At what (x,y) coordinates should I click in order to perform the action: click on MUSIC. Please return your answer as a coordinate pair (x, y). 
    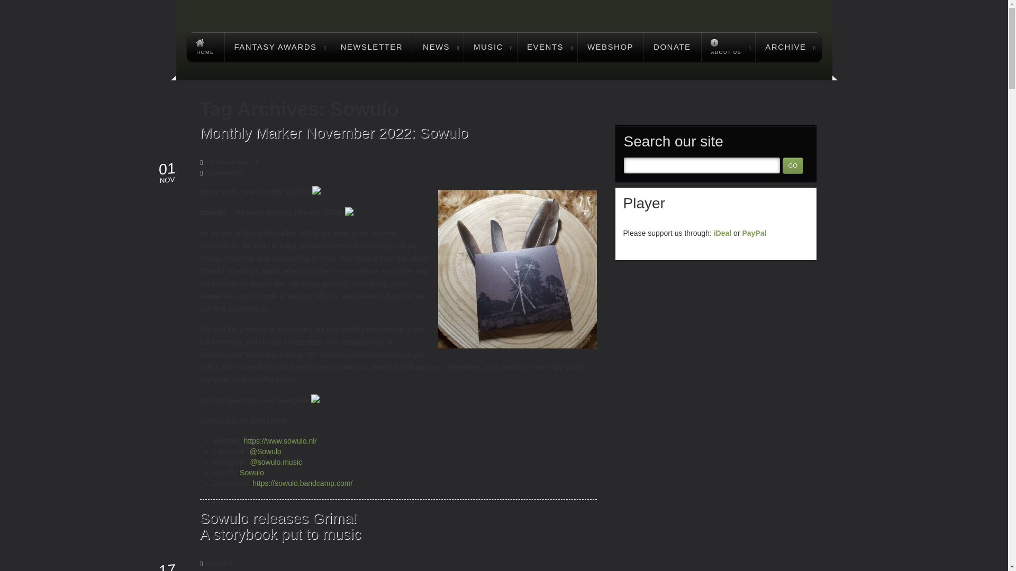
    Looking at the image, I should click on (490, 47).